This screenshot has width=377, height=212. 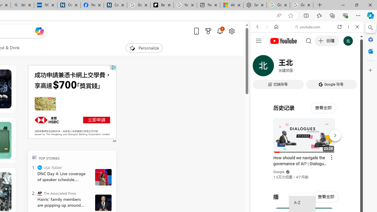 I want to click on Music, so click(x=307, y=160).